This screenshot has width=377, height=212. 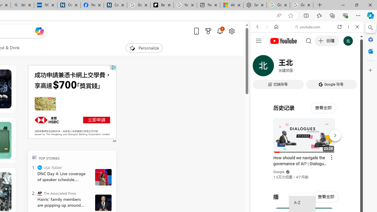 I want to click on Music, so click(x=307, y=160).